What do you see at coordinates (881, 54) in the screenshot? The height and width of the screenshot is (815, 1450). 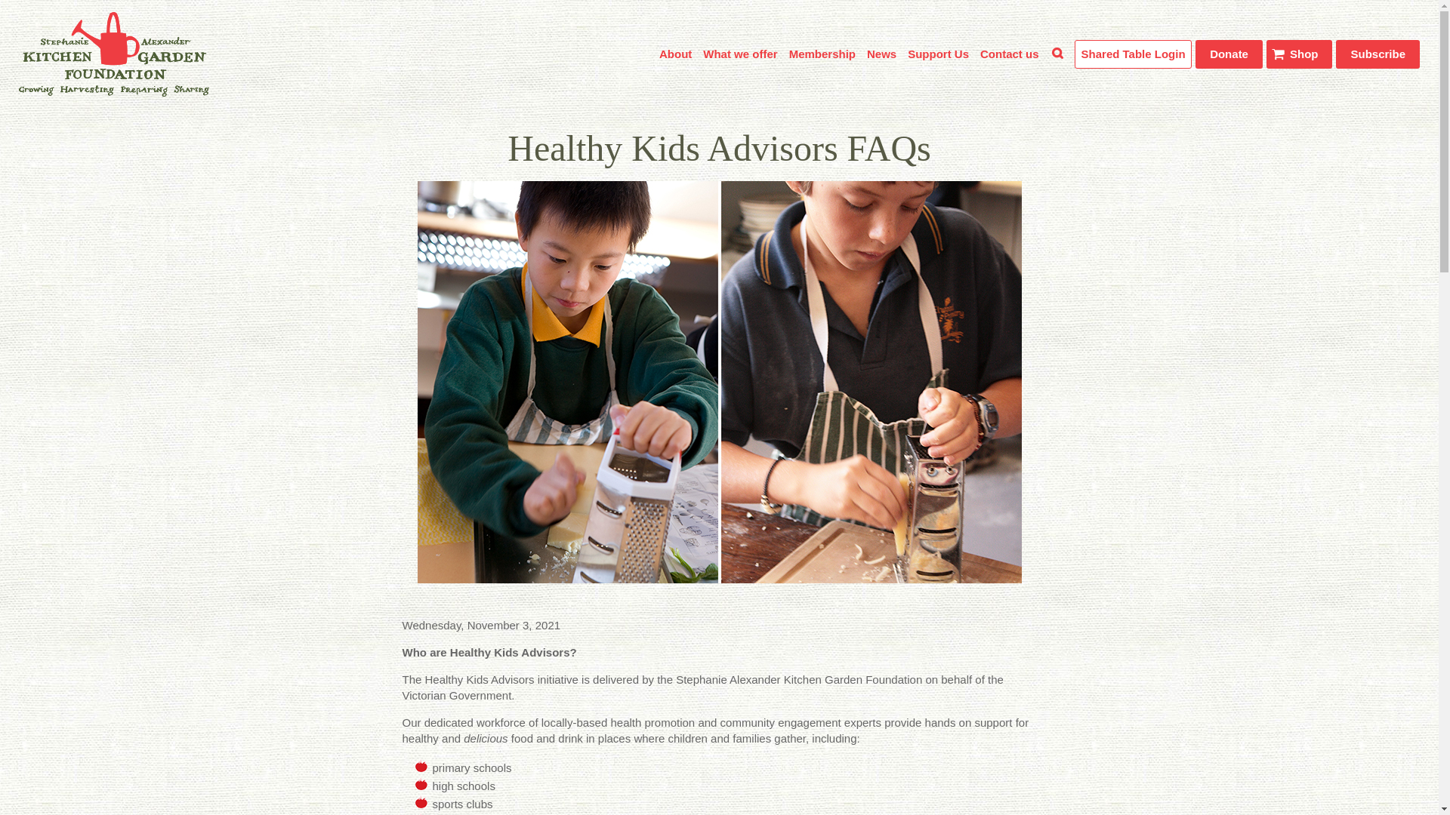 I see `News` at bounding box center [881, 54].